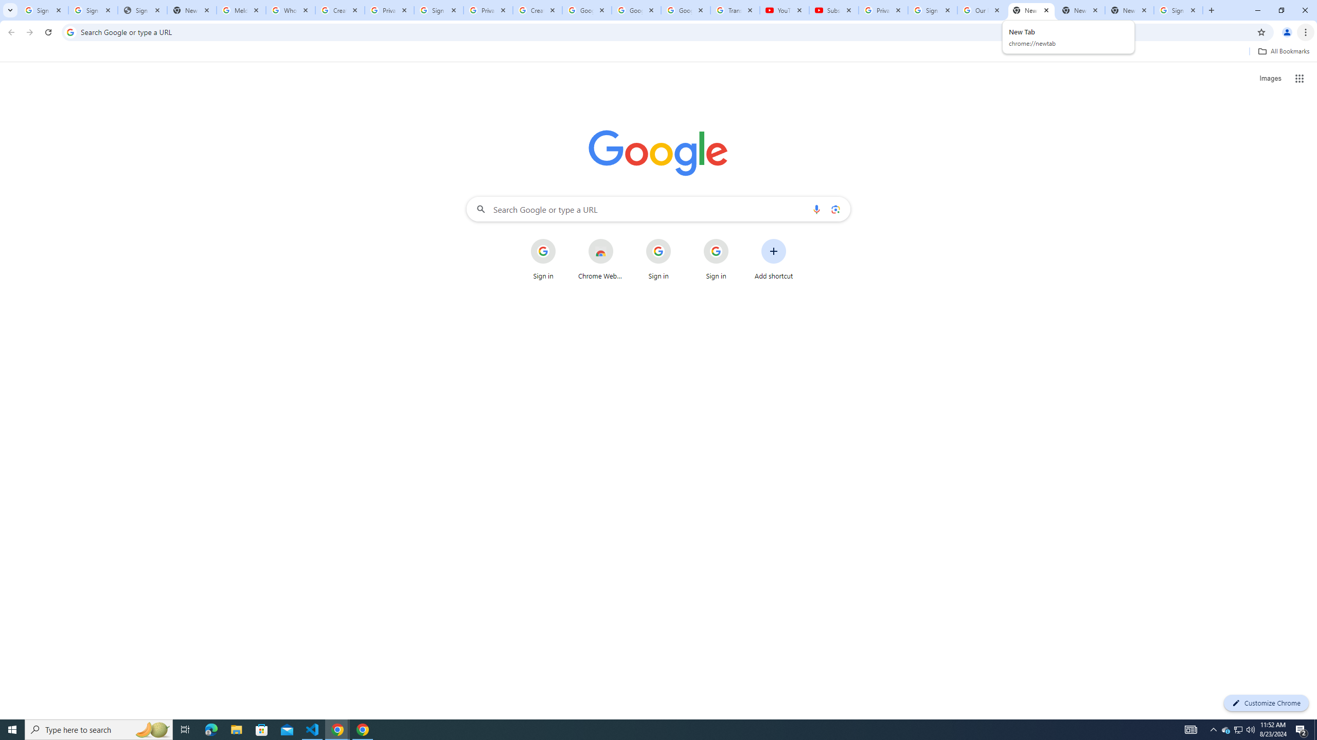 The image size is (1317, 740). Describe the element at coordinates (1270, 79) in the screenshot. I see `Search for Images ` at that location.